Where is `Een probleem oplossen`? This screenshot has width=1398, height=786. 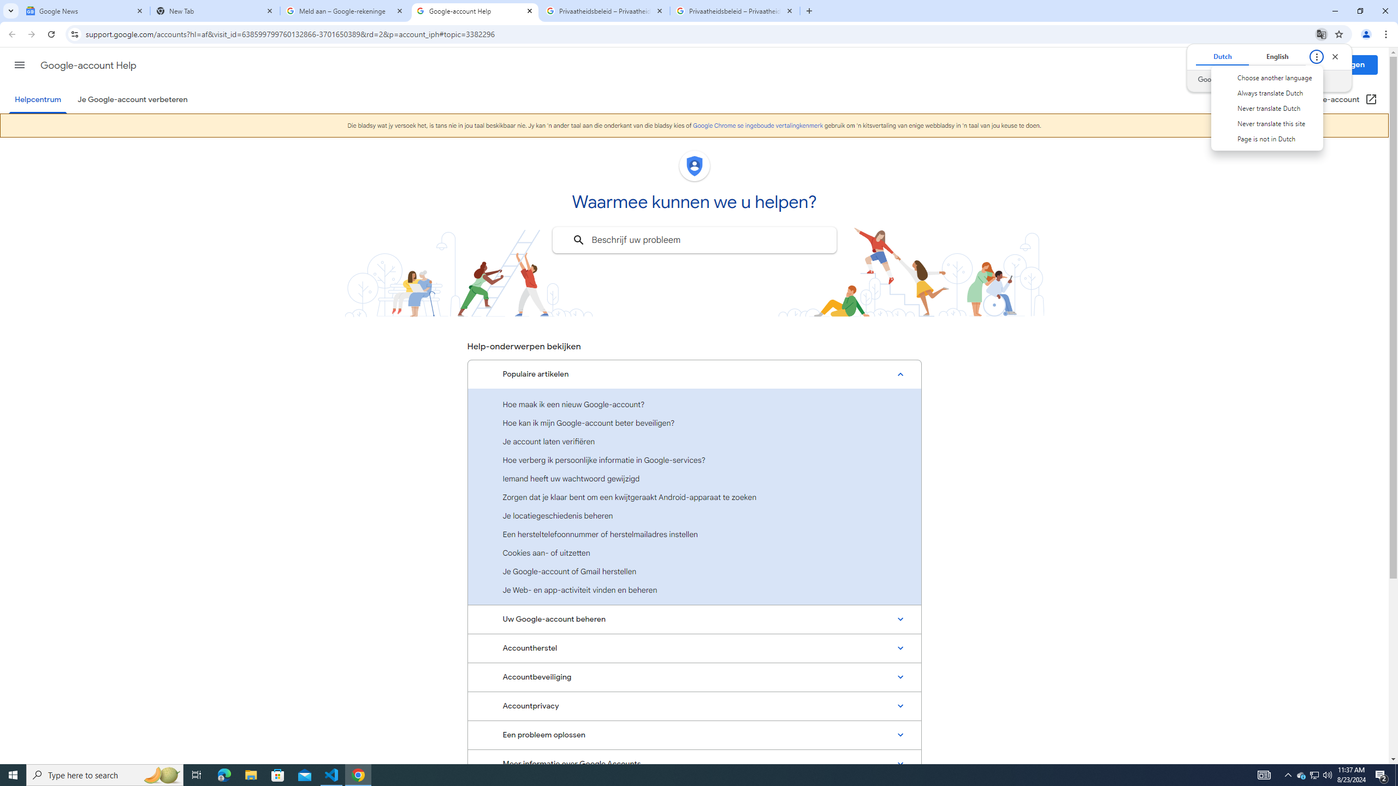 Een probleem oplossen is located at coordinates (694, 735).